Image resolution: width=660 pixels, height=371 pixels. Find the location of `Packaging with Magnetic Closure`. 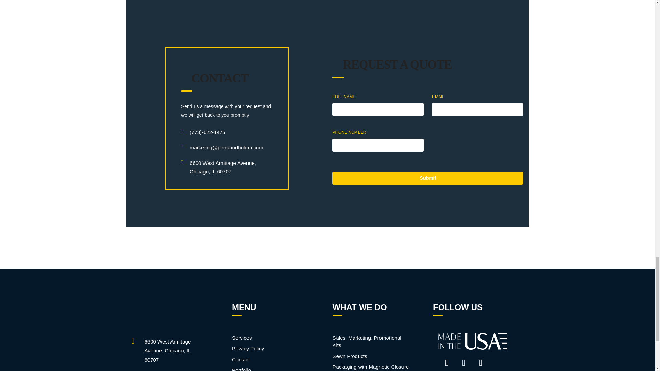

Packaging with Magnetic Closure is located at coordinates (372, 367).